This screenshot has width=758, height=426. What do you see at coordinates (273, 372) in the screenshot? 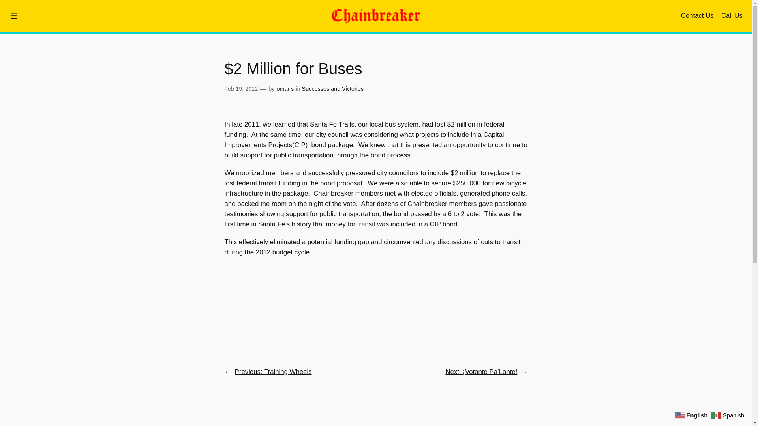
I see `Previous: Training Wheels` at bounding box center [273, 372].